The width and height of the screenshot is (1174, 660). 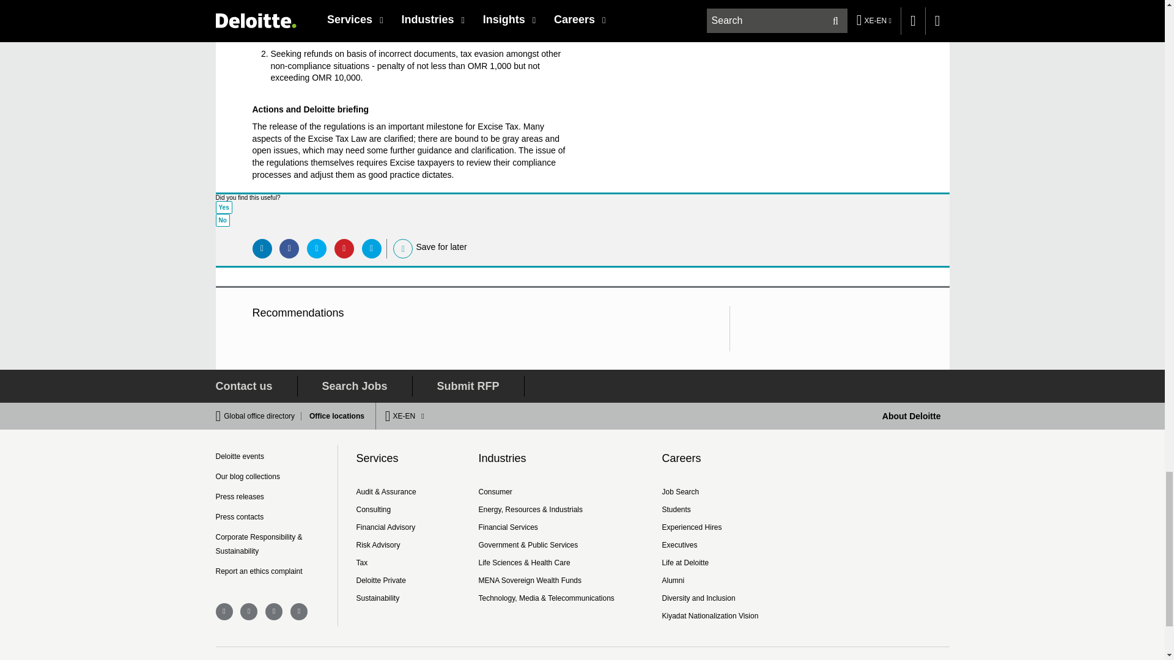 I want to click on Save for later, so click(x=403, y=248).